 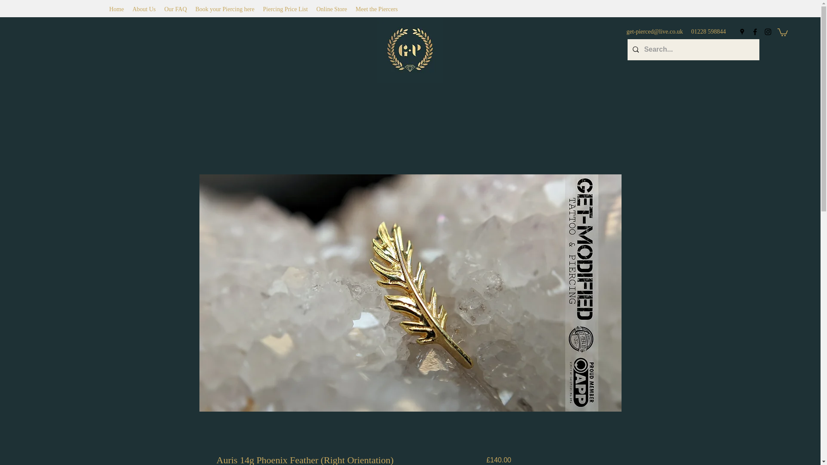 I want to click on About Us, so click(x=144, y=9).